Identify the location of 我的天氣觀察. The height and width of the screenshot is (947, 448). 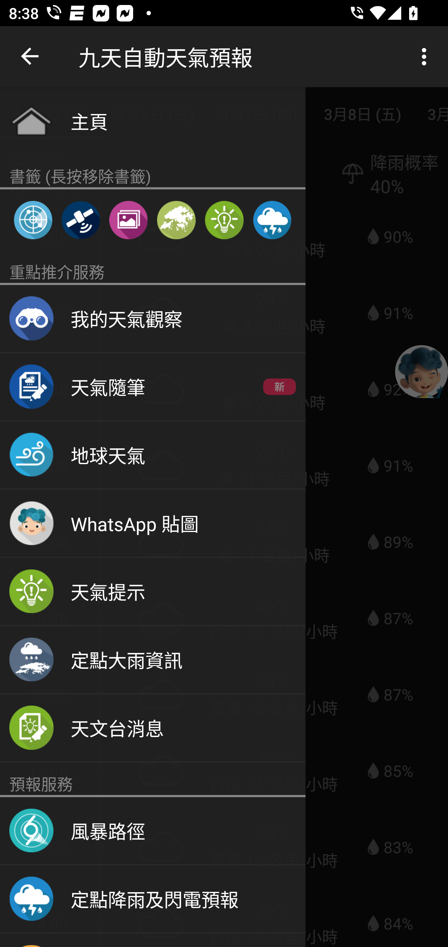
(153, 319).